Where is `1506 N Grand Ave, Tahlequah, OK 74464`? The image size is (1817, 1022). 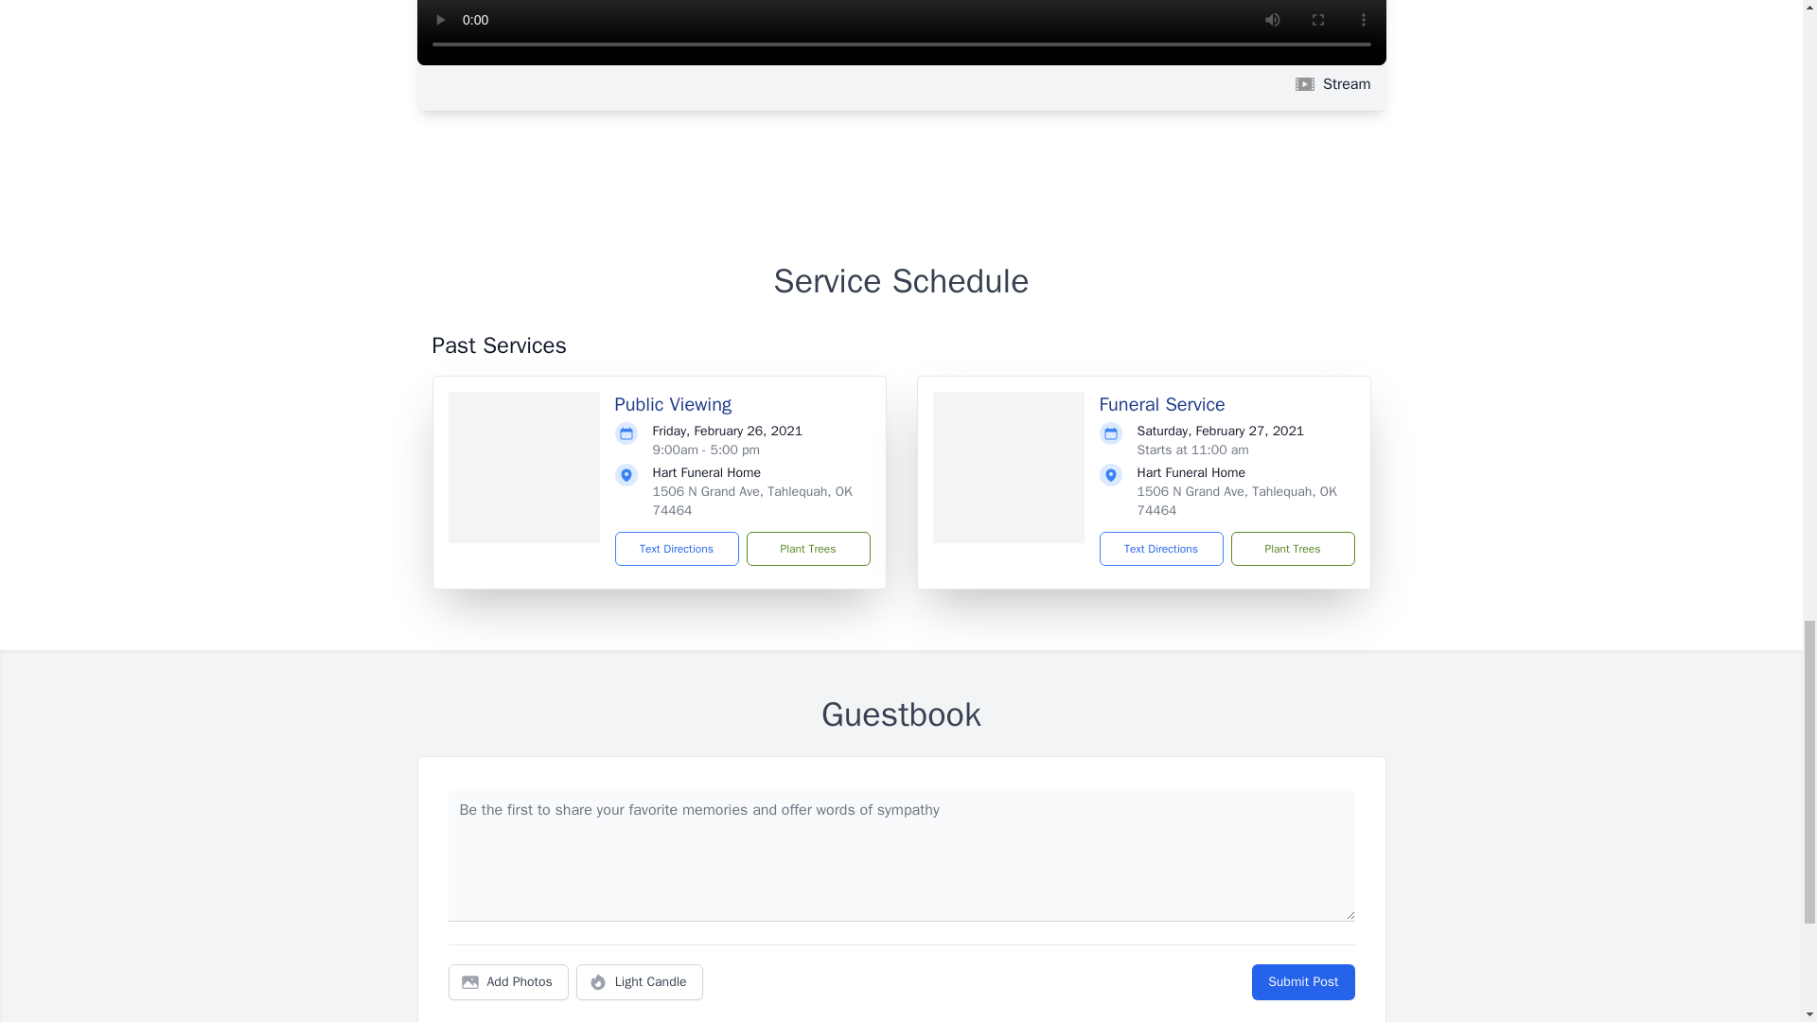
1506 N Grand Ave, Tahlequah, OK 74464 is located at coordinates (751, 500).